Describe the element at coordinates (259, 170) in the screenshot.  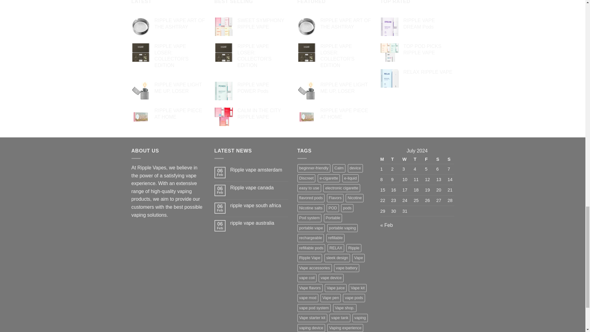
I see `Ripple vape amsterdam` at that location.